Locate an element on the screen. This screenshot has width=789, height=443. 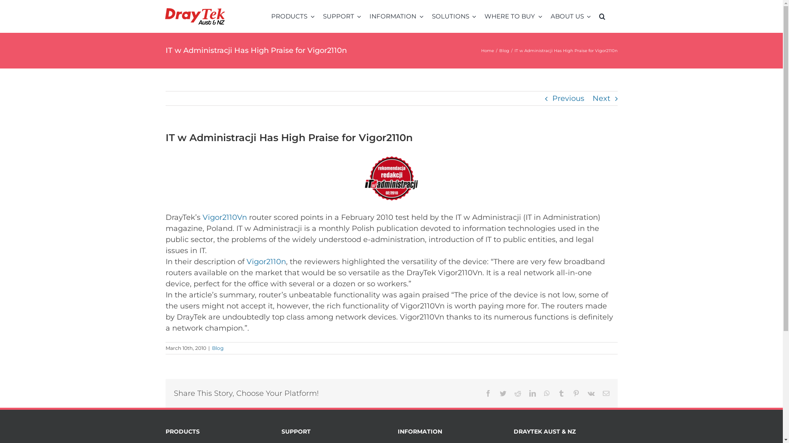
PRODUCTS is located at coordinates (293, 16).